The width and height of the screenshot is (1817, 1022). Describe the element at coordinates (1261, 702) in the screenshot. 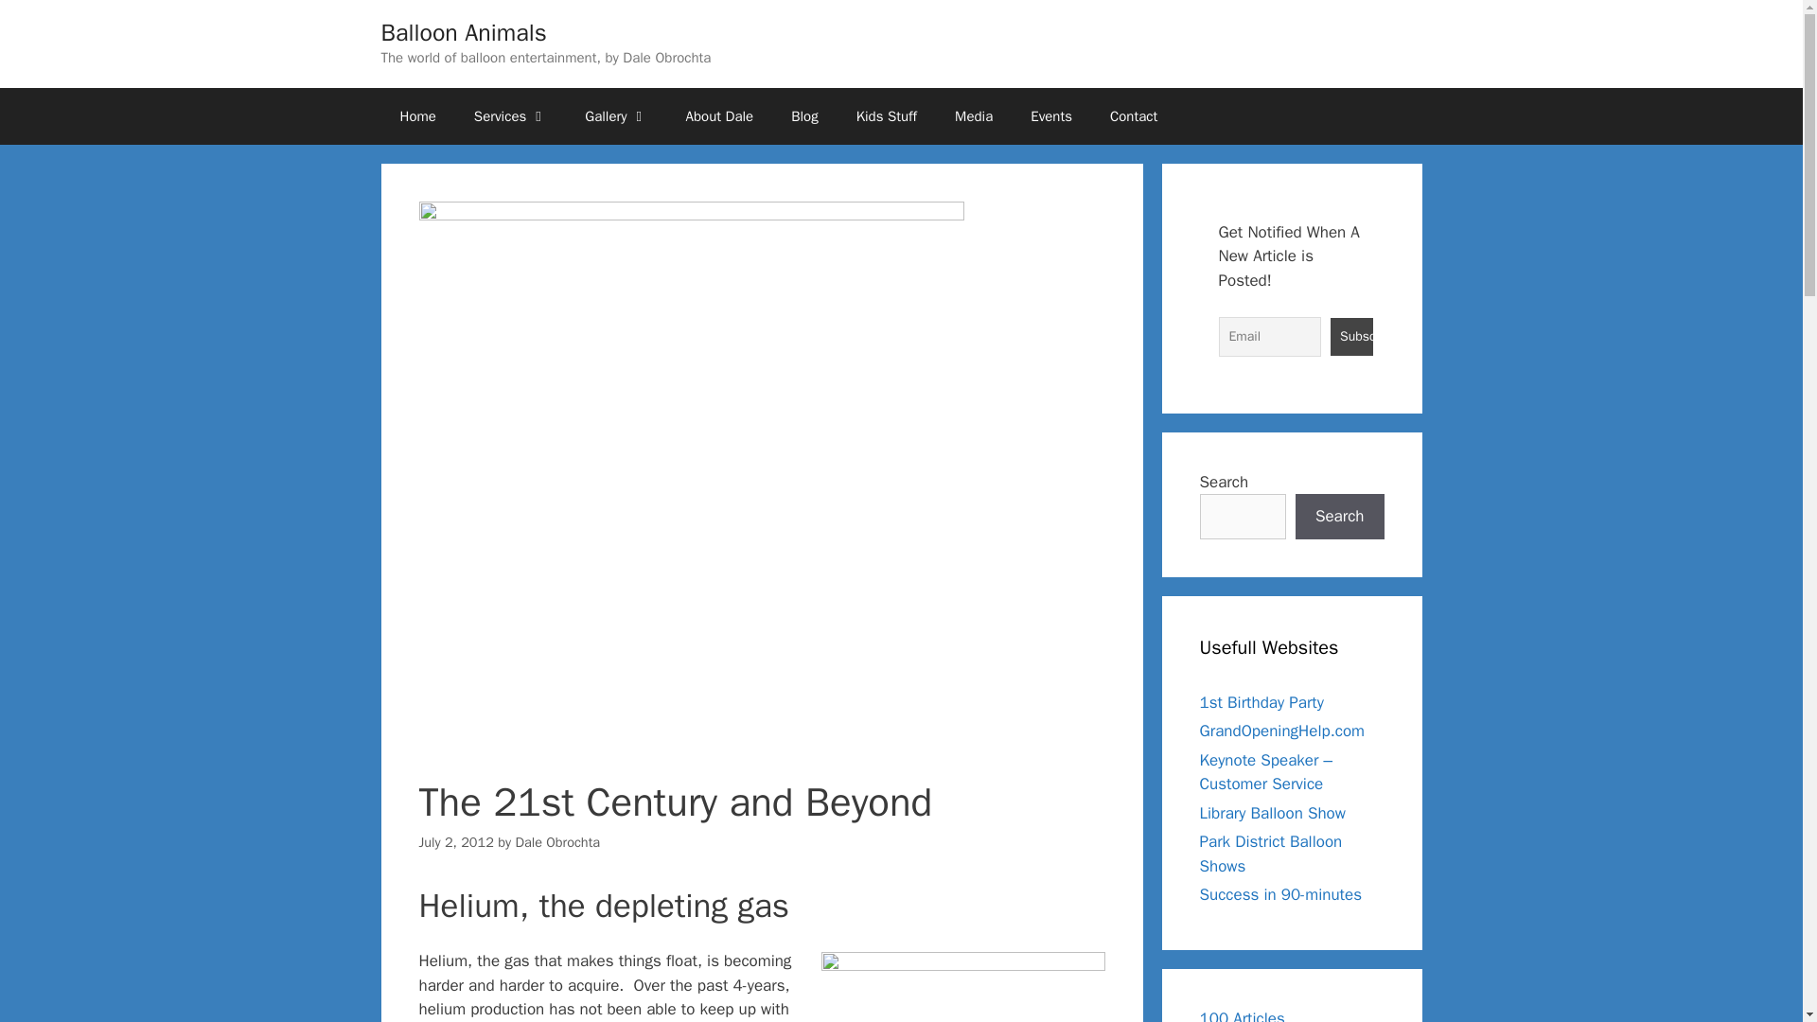

I see `Balloon Entertainer for 1st Birthday Parties` at that location.